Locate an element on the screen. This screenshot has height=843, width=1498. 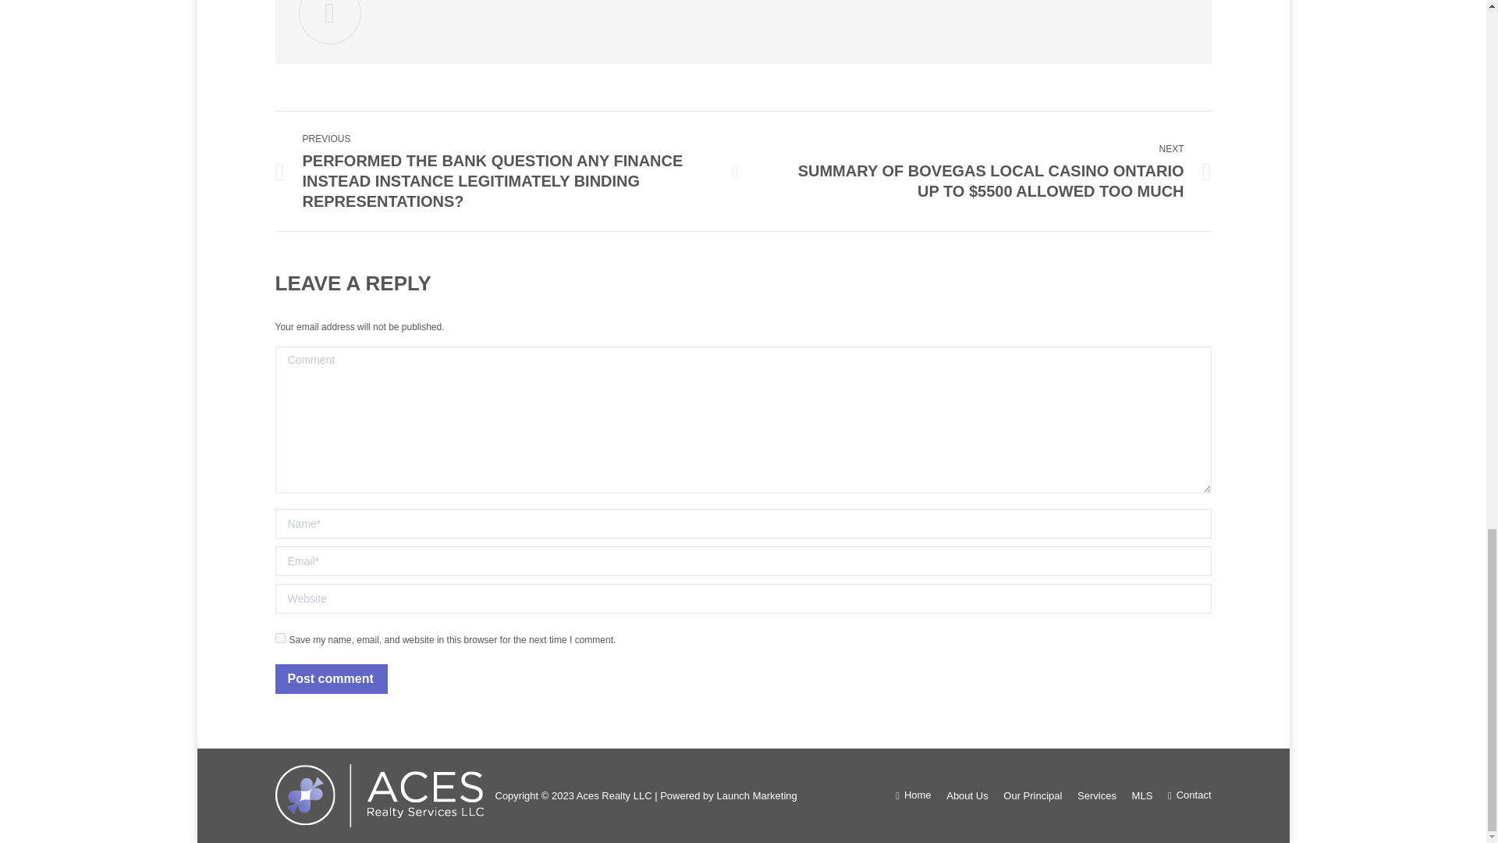
yes is located at coordinates (279, 638).